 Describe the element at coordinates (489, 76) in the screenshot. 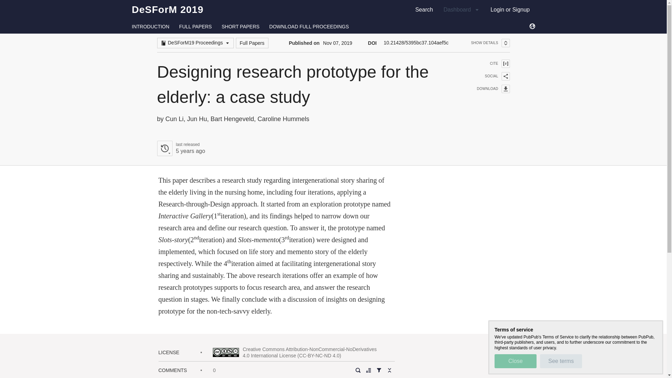

I see `SOCIAL` at that location.